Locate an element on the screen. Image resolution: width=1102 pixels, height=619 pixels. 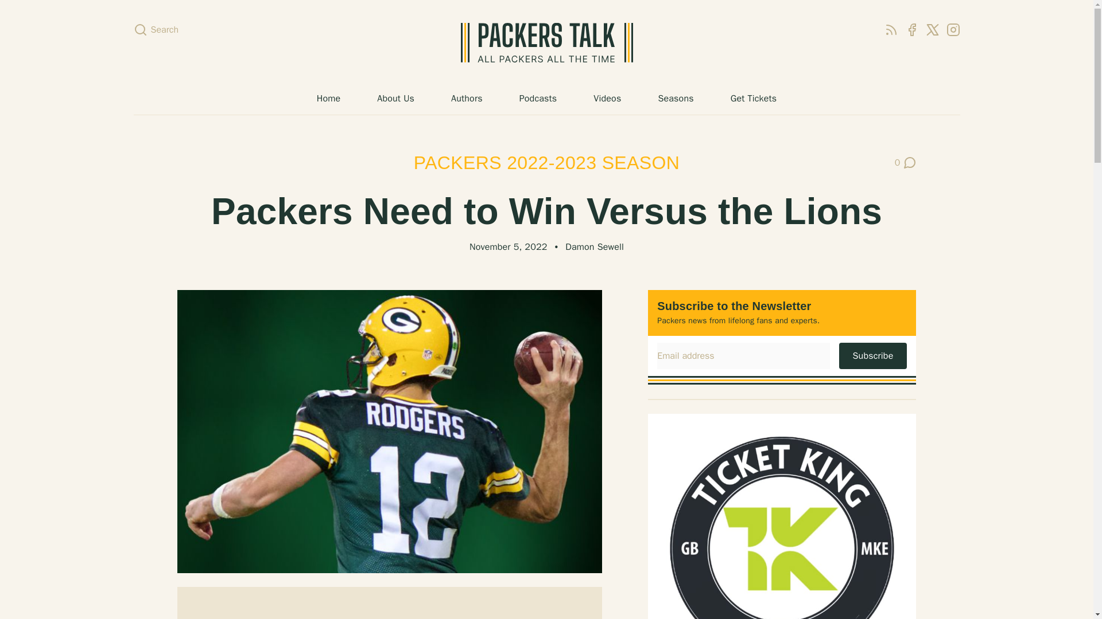
Get Tickets is located at coordinates (753, 98).